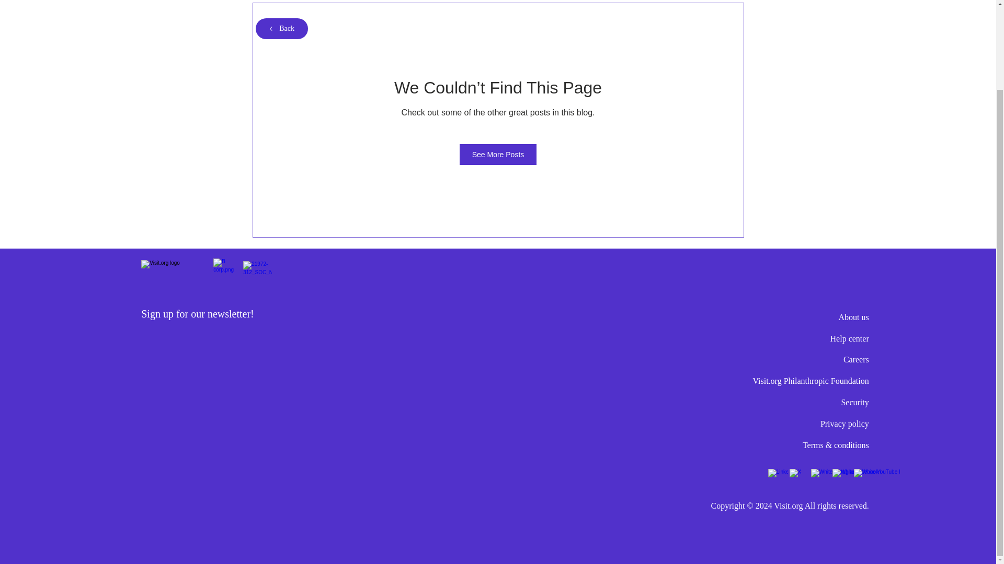  I want to click on Help center, so click(849, 338).